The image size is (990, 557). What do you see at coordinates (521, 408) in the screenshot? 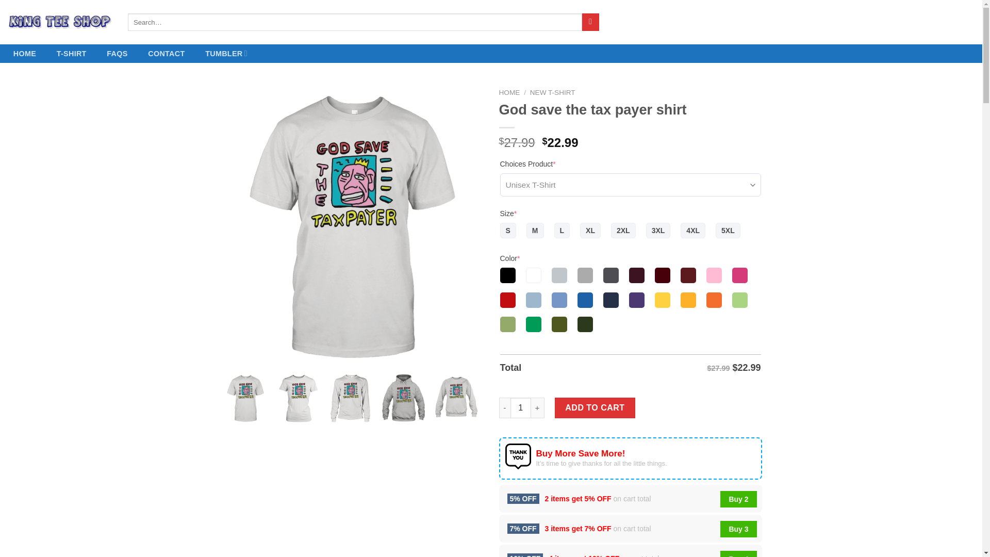
I see `1` at bounding box center [521, 408].